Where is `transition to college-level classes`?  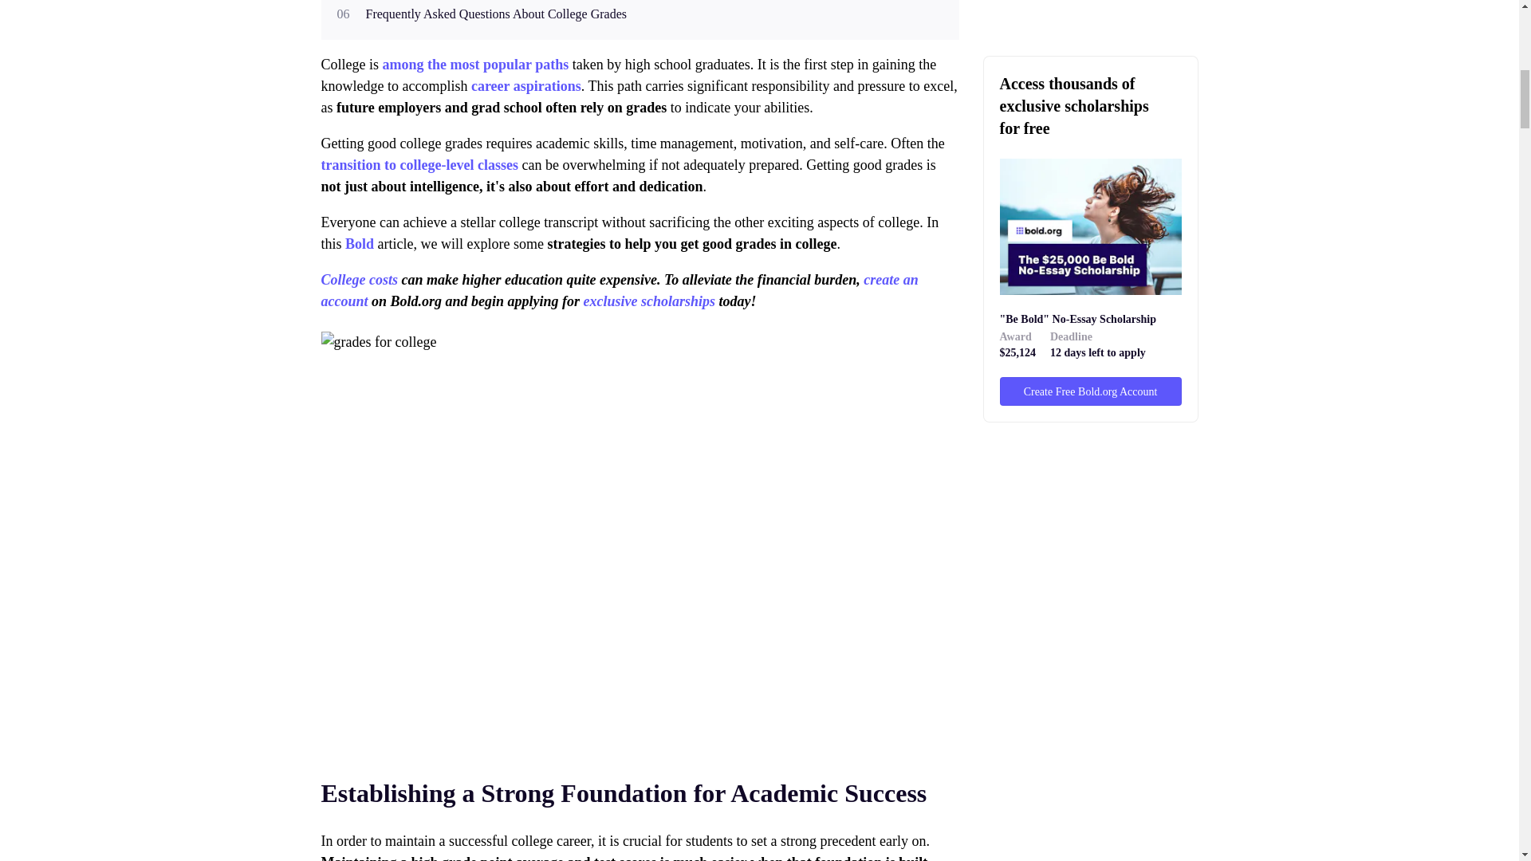
transition to college-level classes is located at coordinates (418, 164).